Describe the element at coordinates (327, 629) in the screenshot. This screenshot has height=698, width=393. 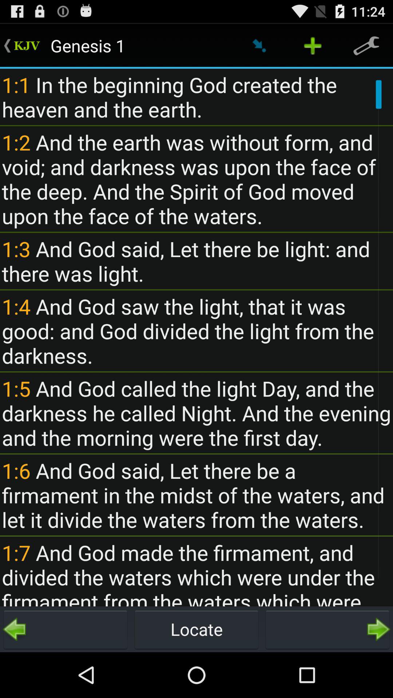
I see `see more passages` at that location.